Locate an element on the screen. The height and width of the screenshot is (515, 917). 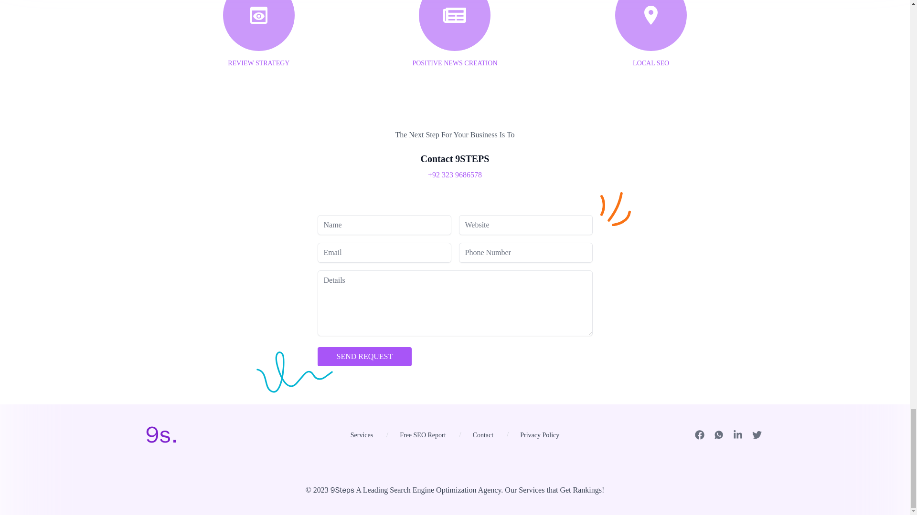
9s. is located at coordinates (161, 435).